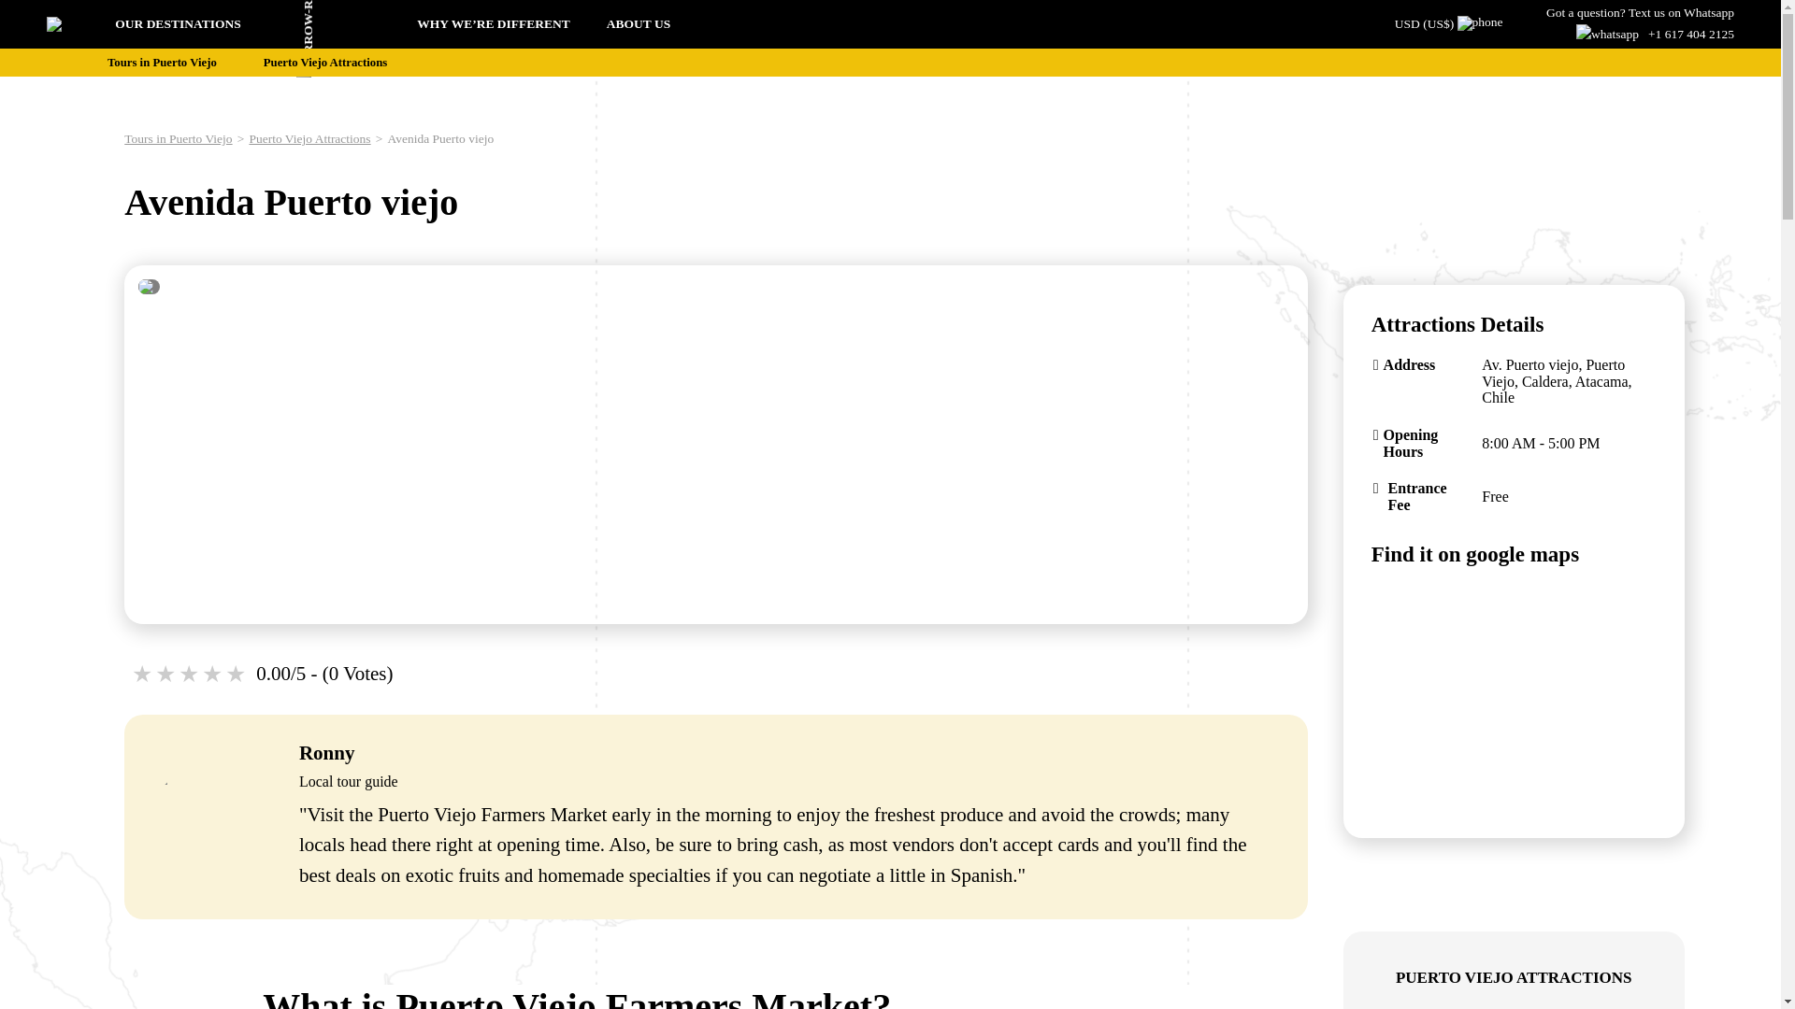 The height and width of the screenshot is (1009, 1795). What do you see at coordinates (239, 24) in the screenshot?
I see `OUR DESTINATIONS` at bounding box center [239, 24].